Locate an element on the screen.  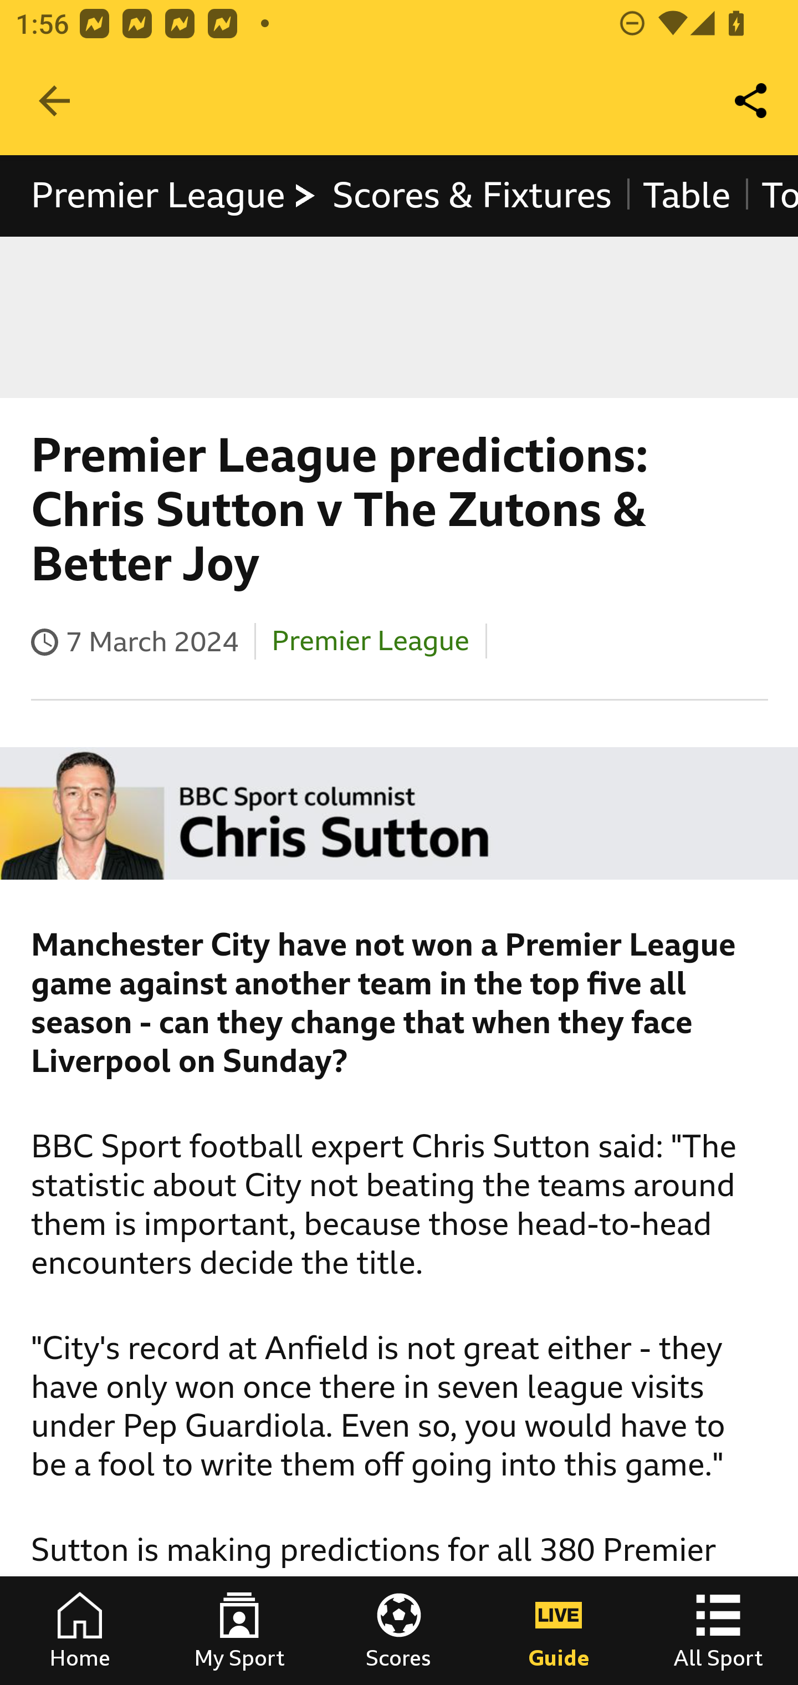
Scores & Fixtures is located at coordinates (472, 195).